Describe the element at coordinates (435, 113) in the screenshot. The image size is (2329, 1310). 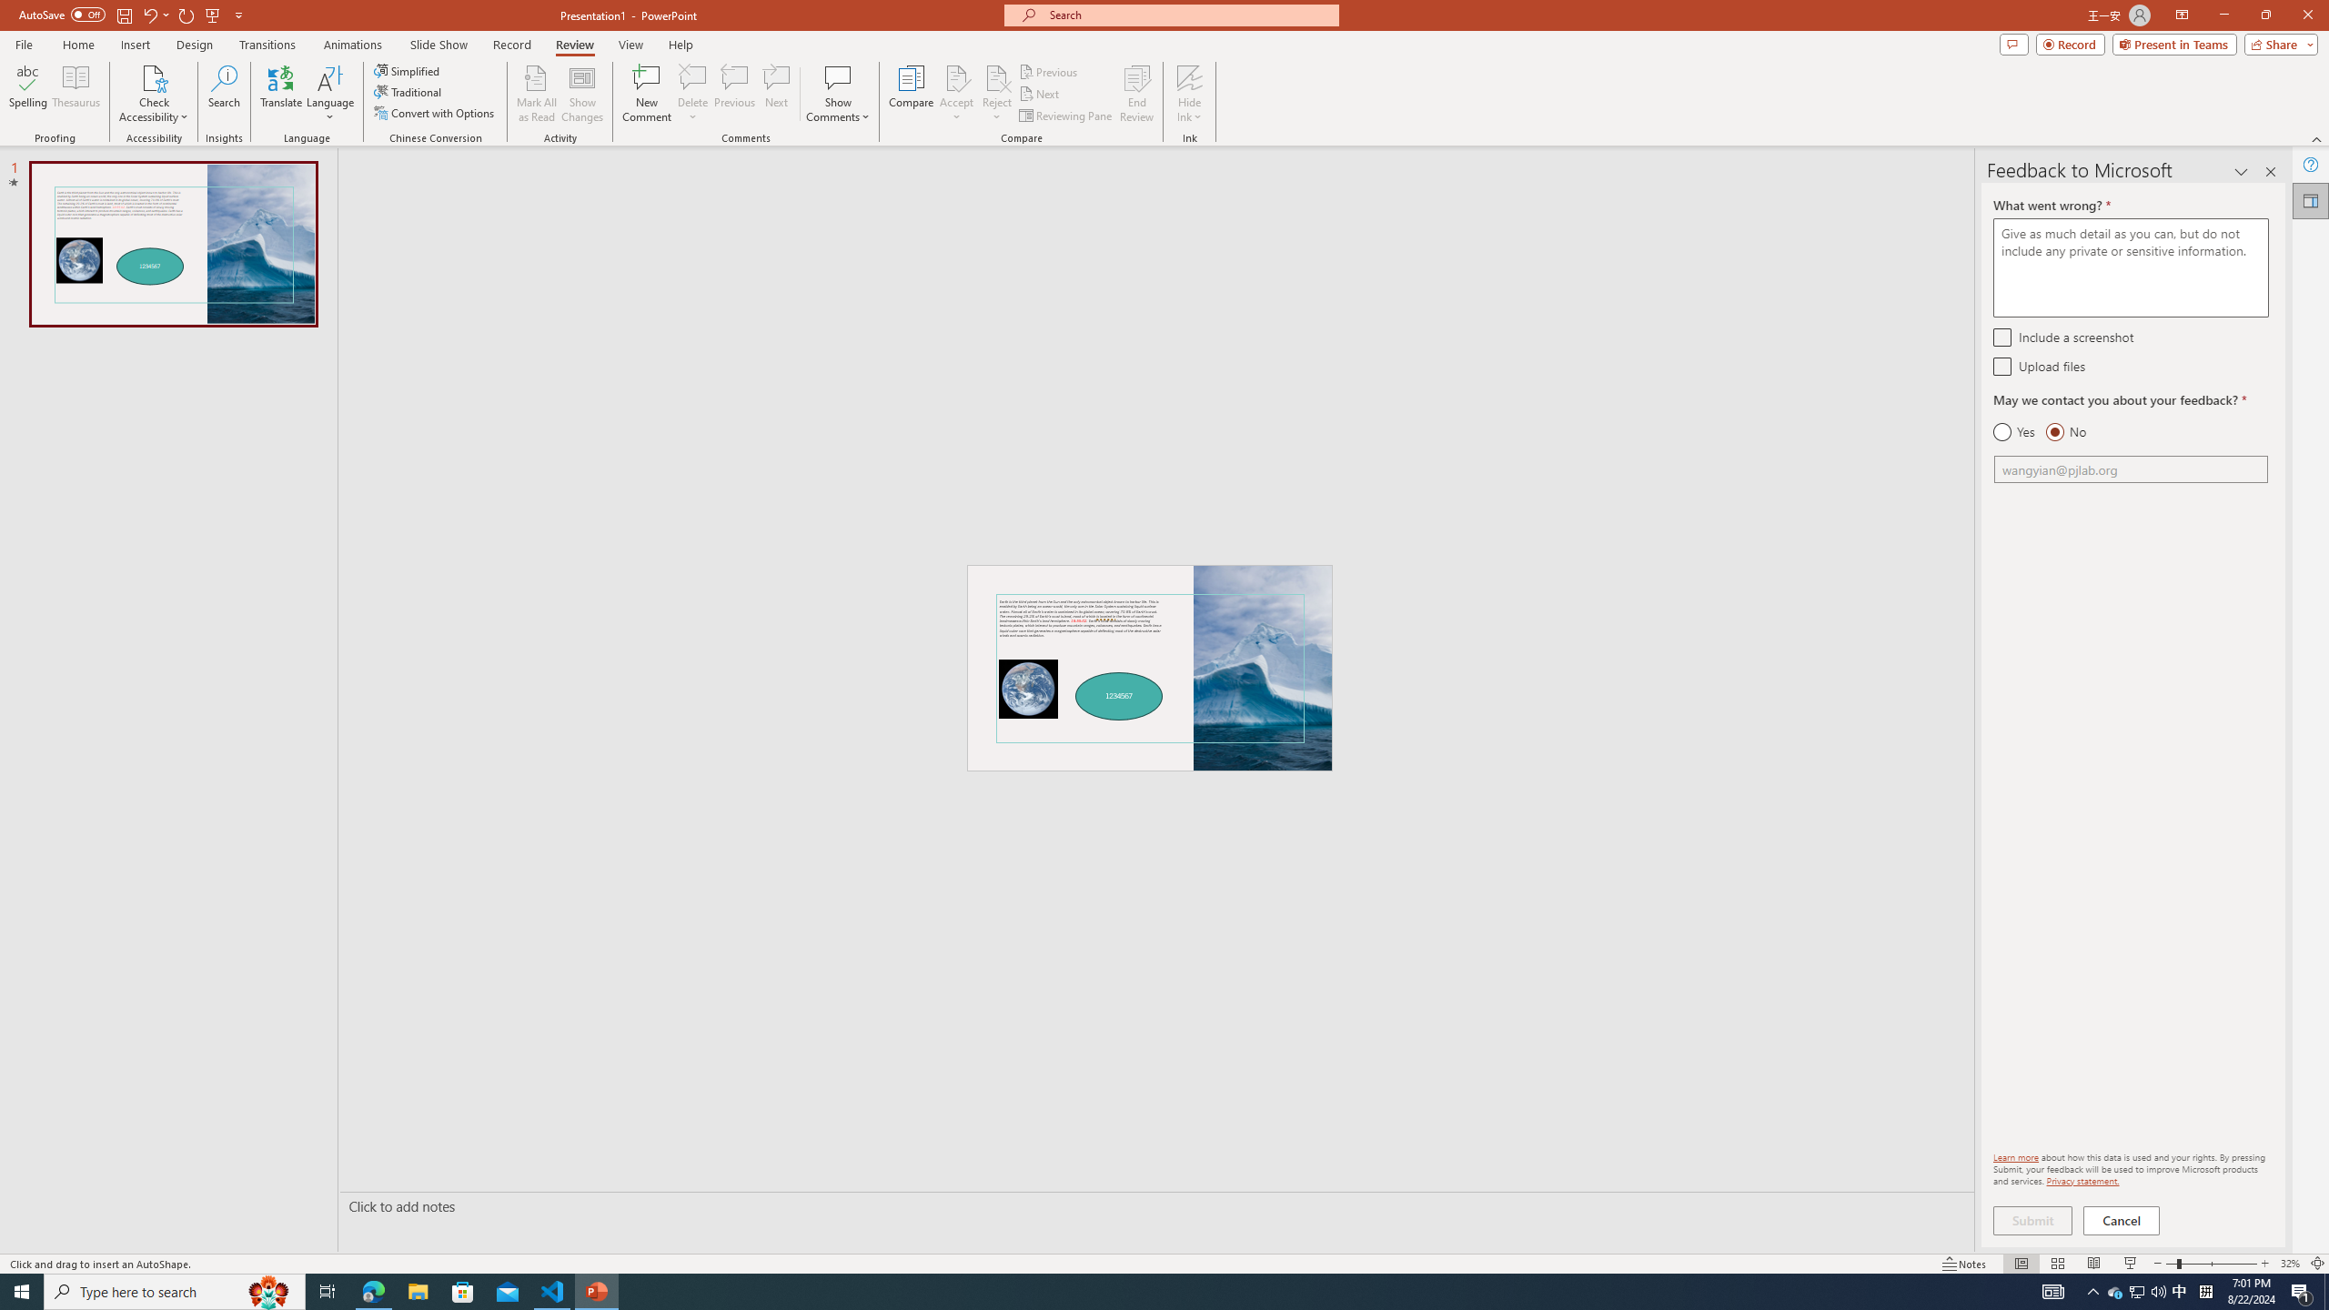
I see `Convert with Options...` at that location.